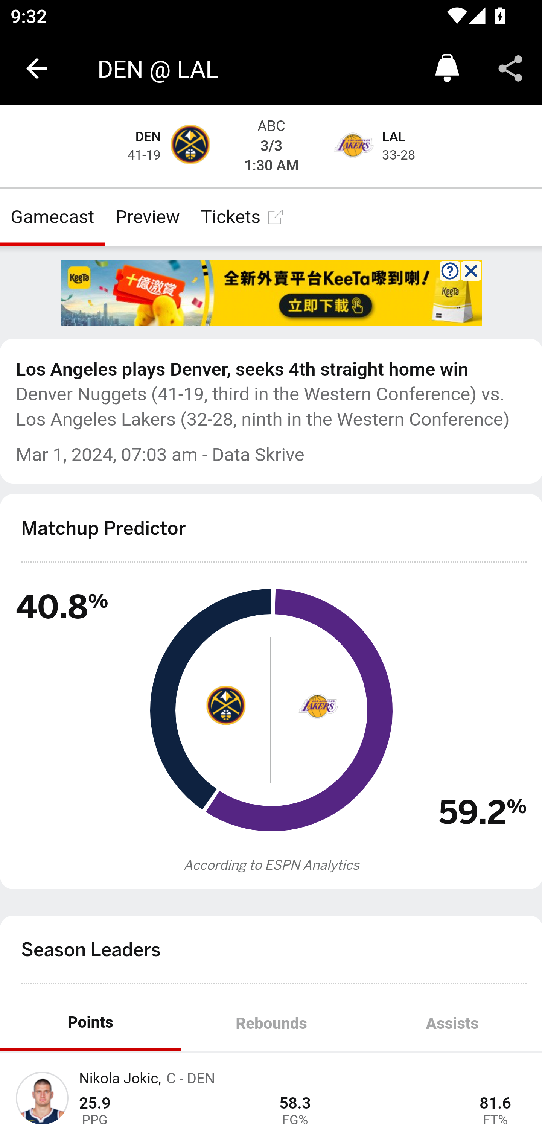 This screenshot has height=1144, width=542. I want to click on Los Angeles Lakers, so click(317, 704).